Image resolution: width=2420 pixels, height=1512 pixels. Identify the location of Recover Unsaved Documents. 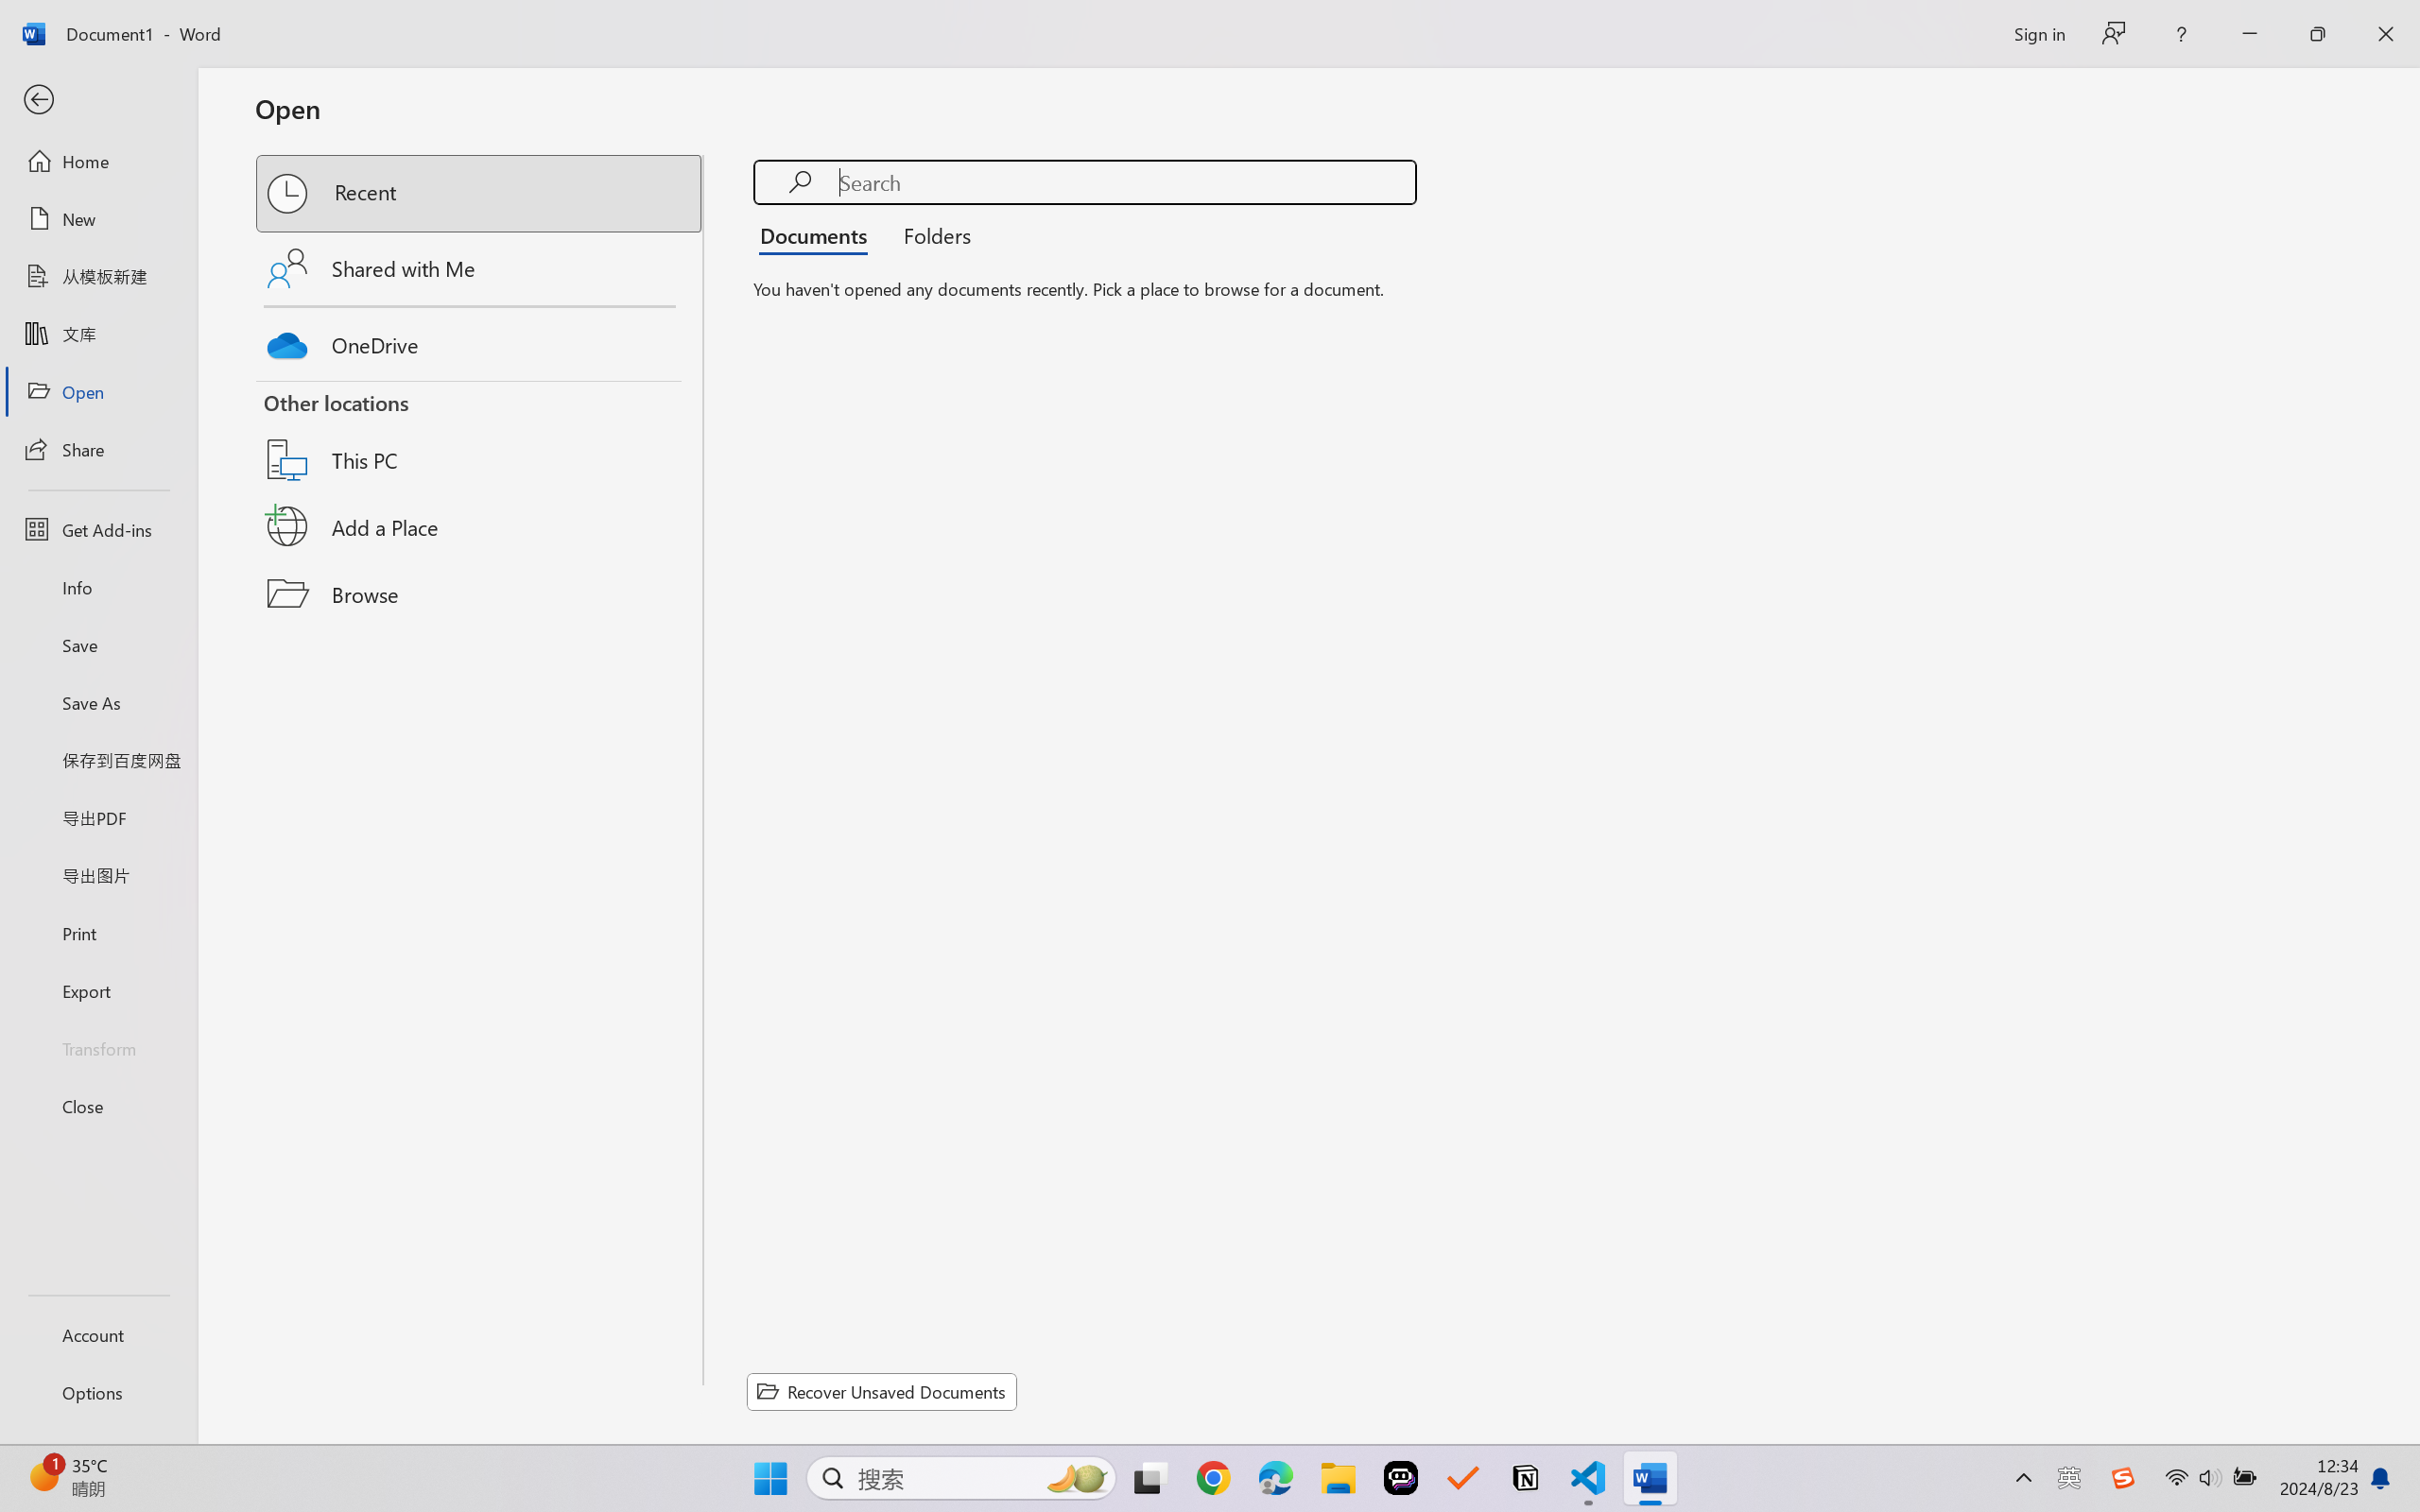
(882, 1391).